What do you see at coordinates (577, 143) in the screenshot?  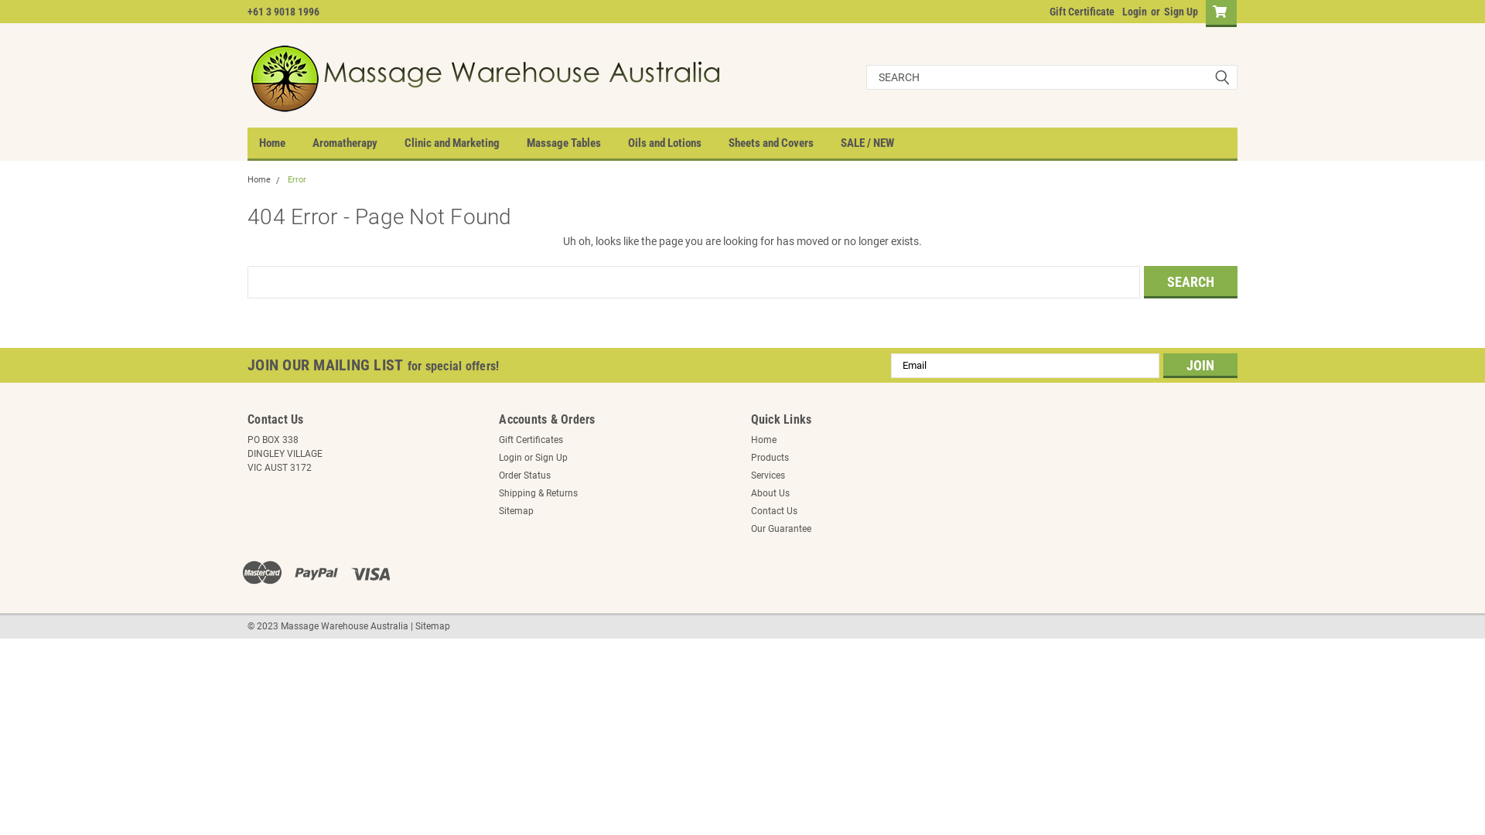 I see `Massage Tables` at bounding box center [577, 143].